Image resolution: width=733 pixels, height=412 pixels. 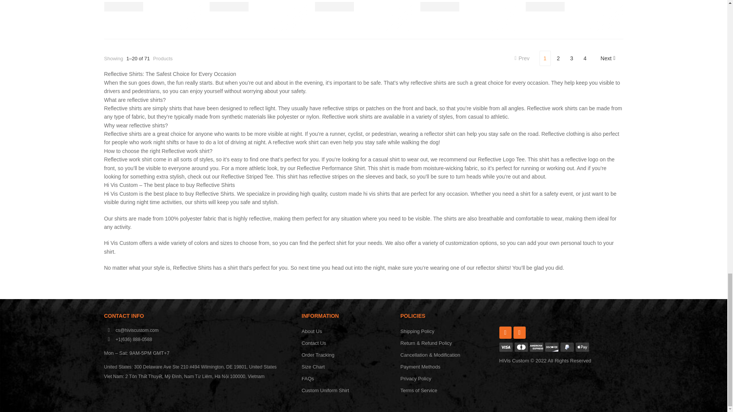 What do you see at coordinates (347, 391) in the screenshot?
I see `Custom Uniform Shirt` at bounding box center [347, 391].